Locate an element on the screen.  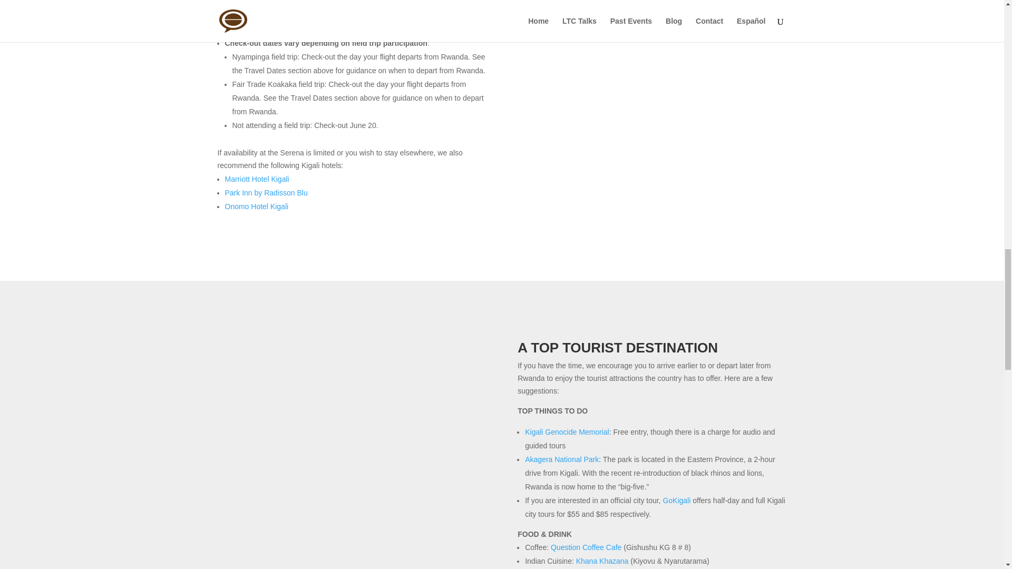
Question Coffee Cafe is located at coordinates (586, 547).